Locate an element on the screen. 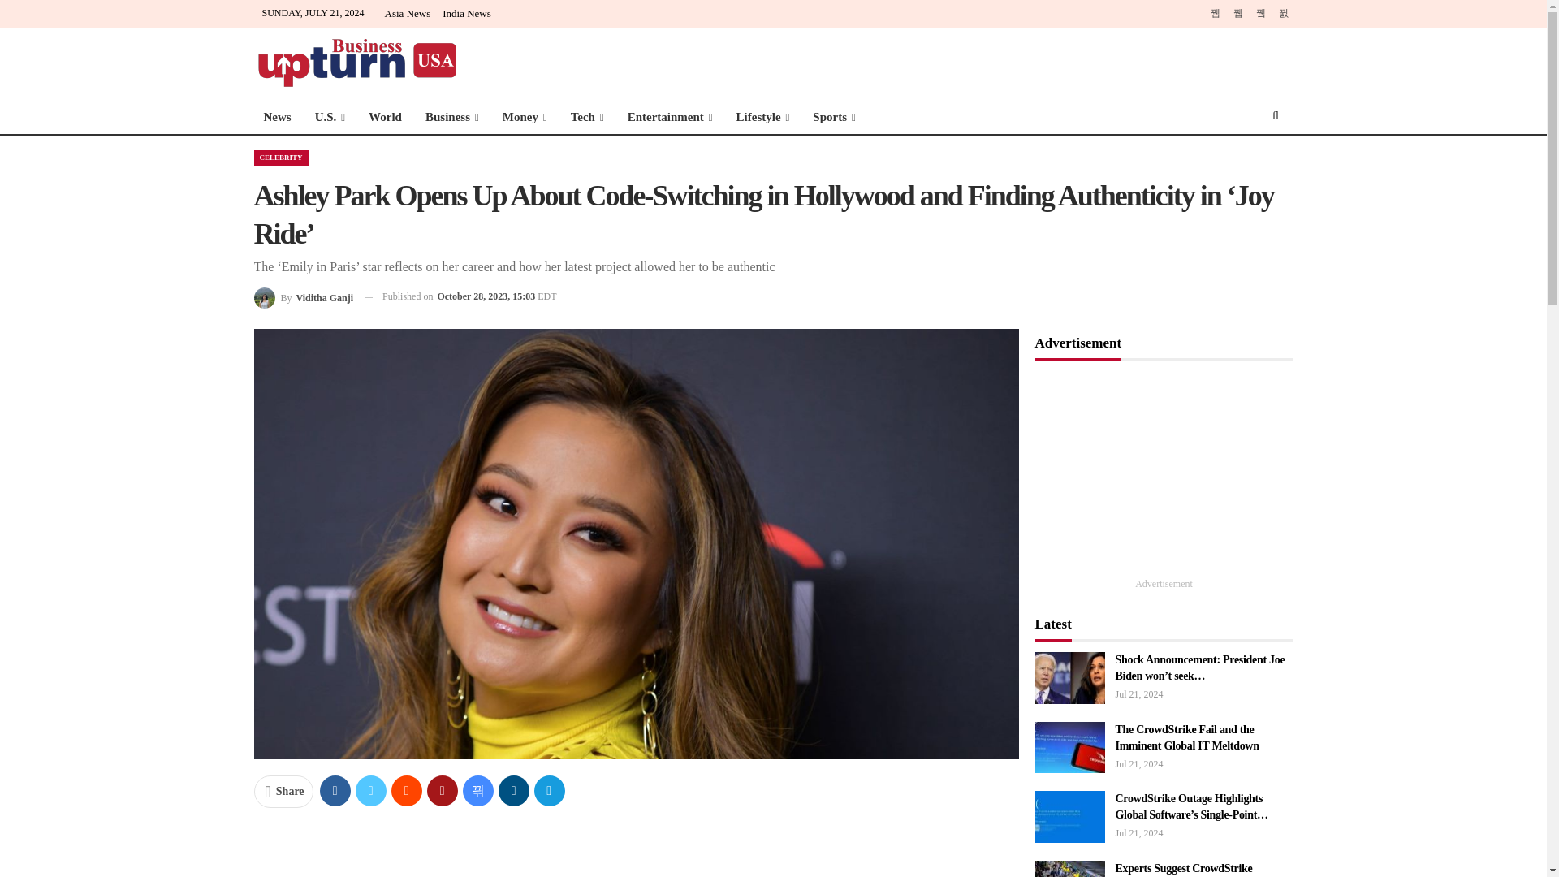 Image resolution: width=1559 pixels, height=877 pixels. World is located at coordinates (385, 117).